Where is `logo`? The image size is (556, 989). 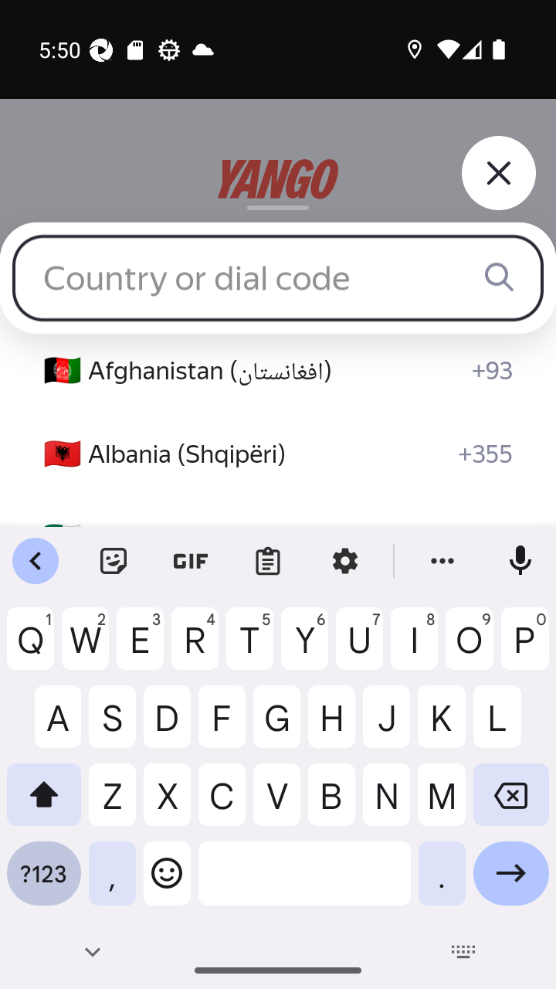
logo is located at coordinates (278, 179).